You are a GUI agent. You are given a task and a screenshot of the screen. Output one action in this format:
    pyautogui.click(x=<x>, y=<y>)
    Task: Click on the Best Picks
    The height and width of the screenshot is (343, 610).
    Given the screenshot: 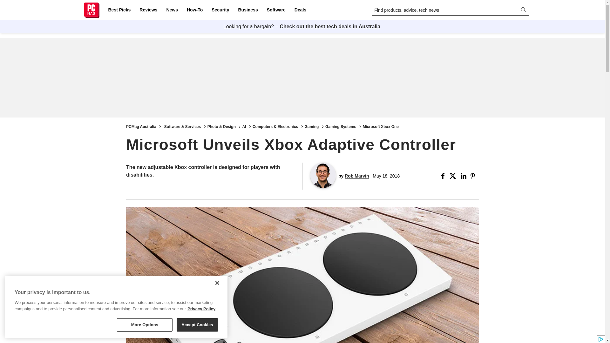 What is the action you would take?
    pyautogui.click(x=119, y=10)
    